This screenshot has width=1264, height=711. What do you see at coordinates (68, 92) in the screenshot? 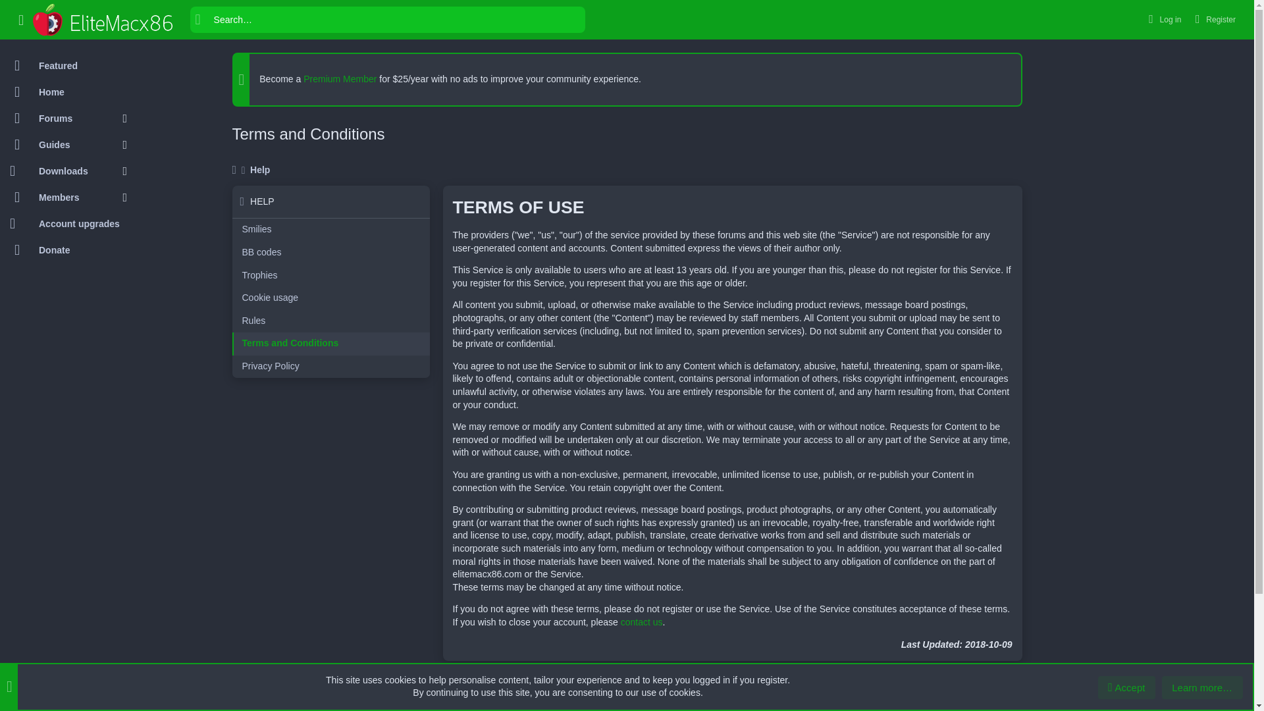
I see `Home` at bounding box center [68, 92].